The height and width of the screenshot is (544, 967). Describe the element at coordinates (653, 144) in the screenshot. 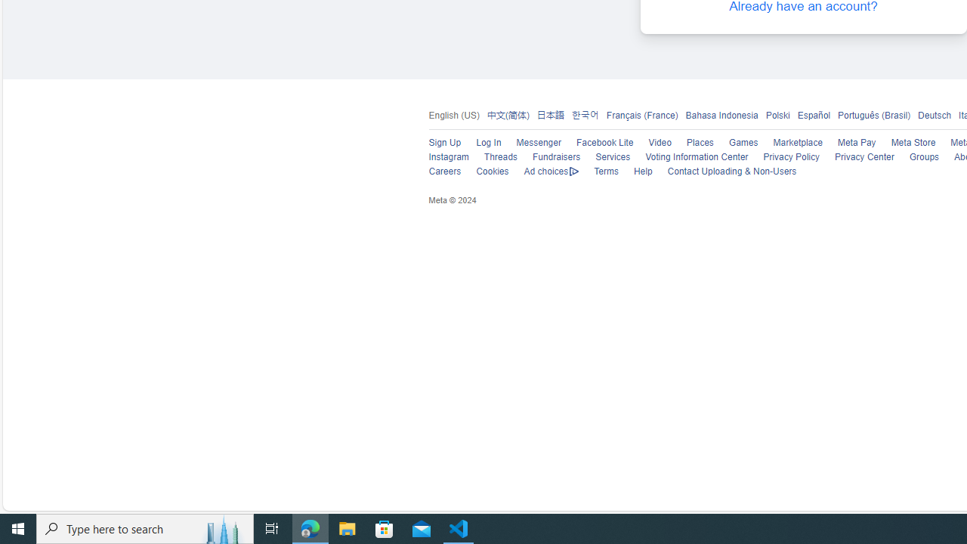

I see `Video` at that location.